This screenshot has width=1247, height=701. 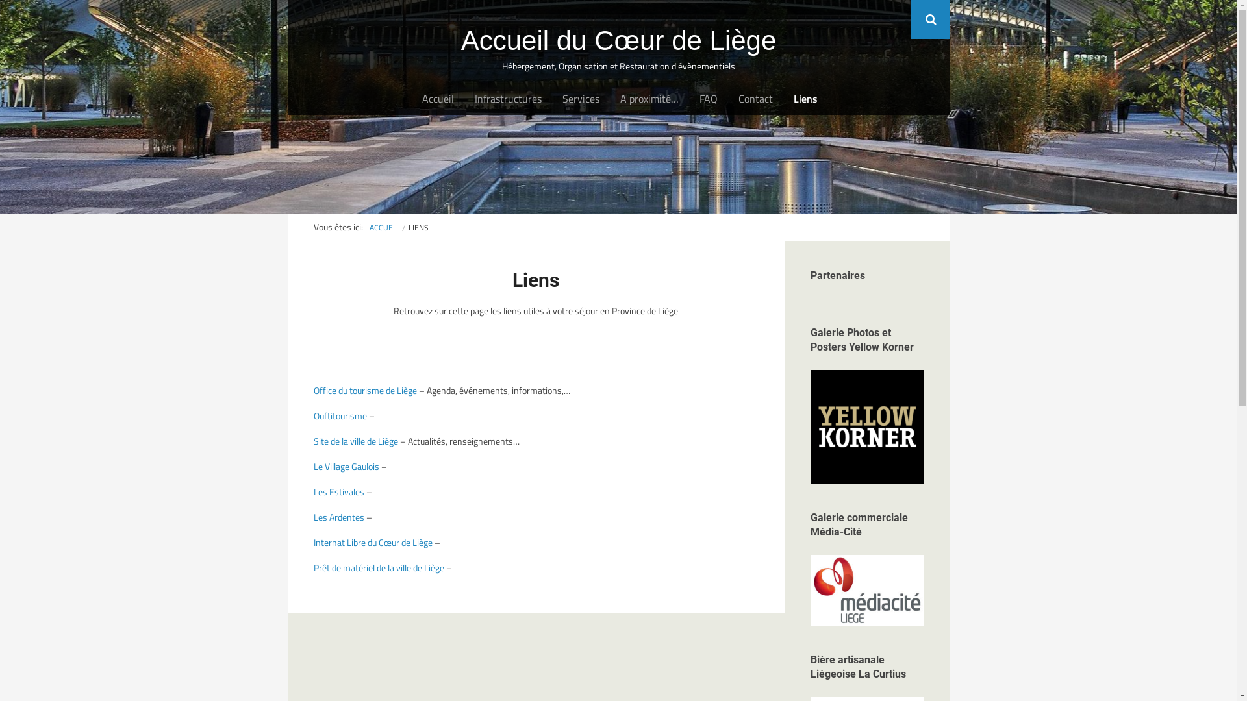 What do you see at coordinates (805, 99) in the screenshot?
I see `Liens` at bounding box center [805, 99].